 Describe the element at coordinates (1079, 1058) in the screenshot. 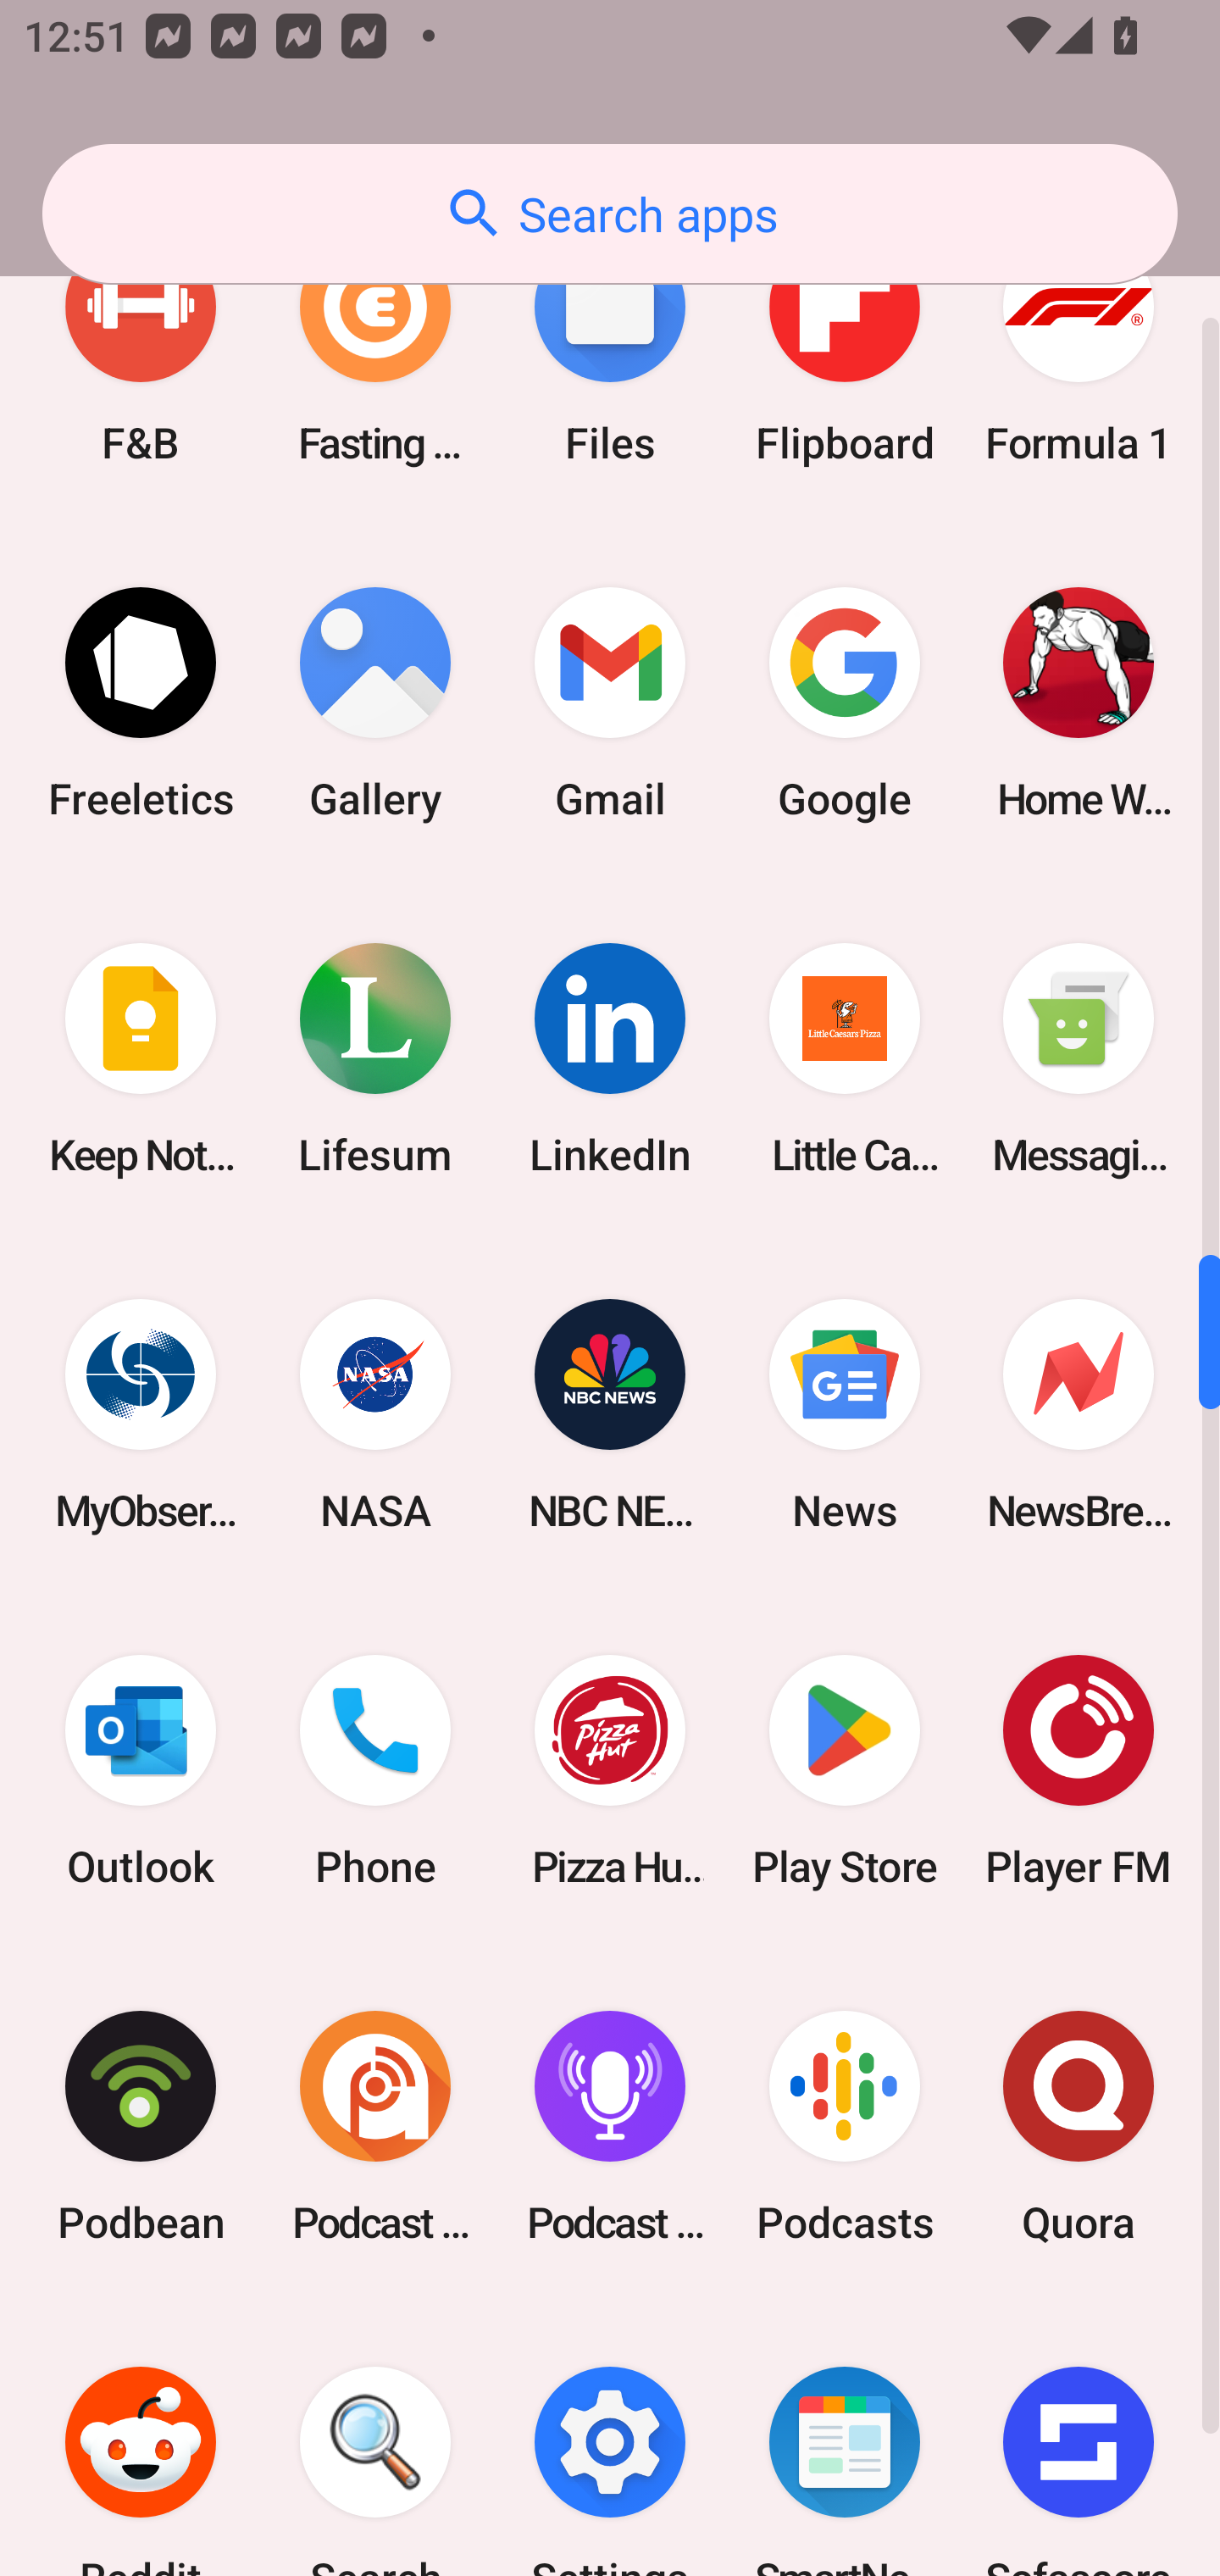

I see `Messaging` at that location.